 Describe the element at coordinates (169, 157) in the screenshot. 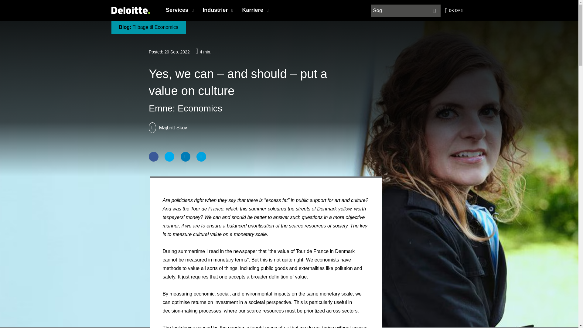

I see `Share via Twitter` at that location.